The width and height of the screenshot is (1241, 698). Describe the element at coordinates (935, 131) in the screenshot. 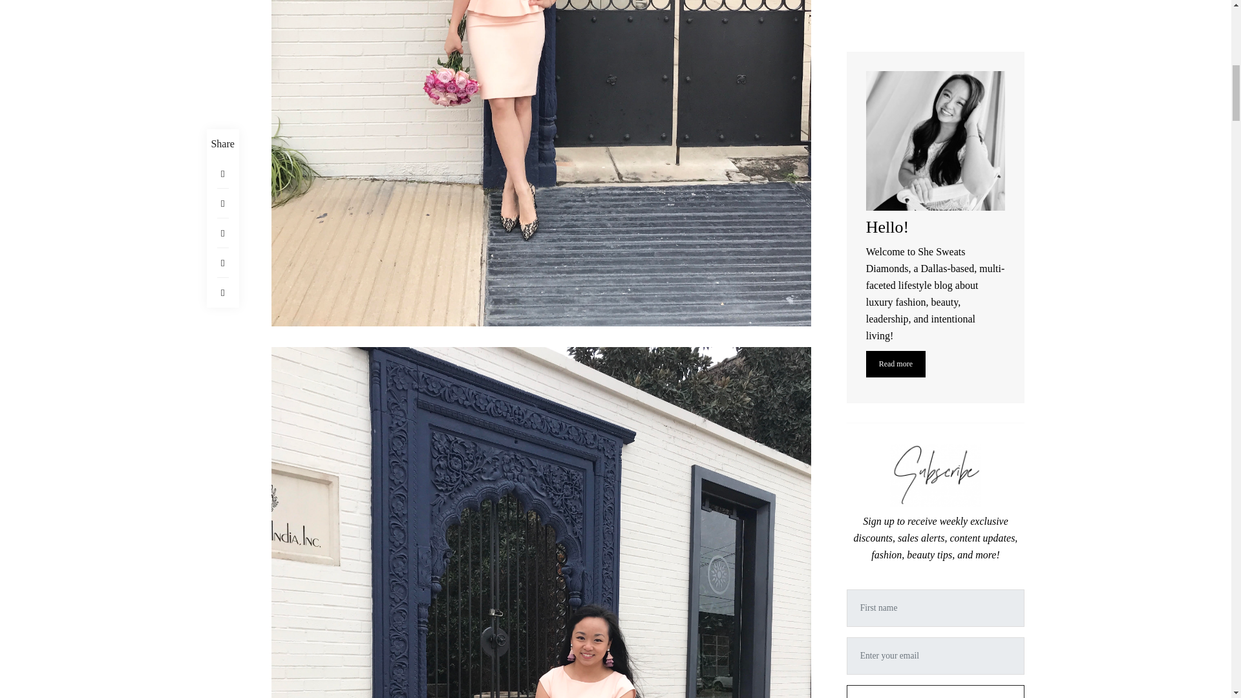

I see `Join Now` at that location.